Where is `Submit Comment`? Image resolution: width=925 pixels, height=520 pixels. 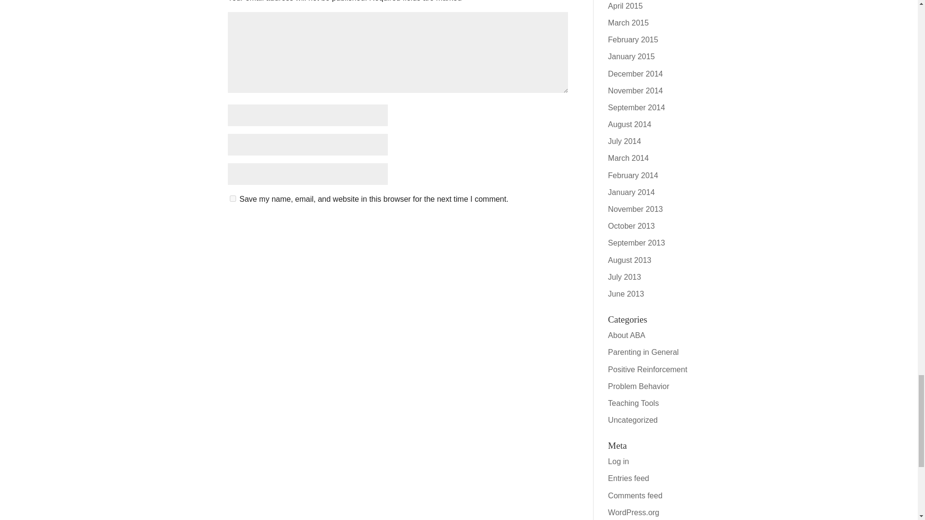 Submit Comment is located at coordinates (520, 225).